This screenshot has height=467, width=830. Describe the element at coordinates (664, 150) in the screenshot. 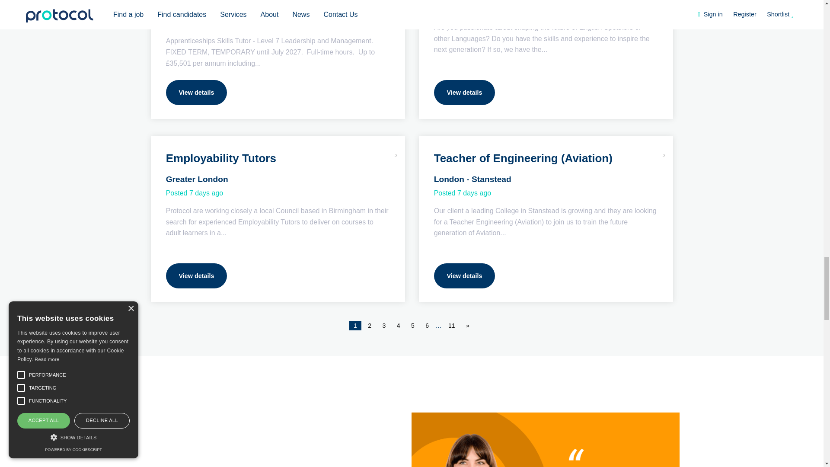

I see `Add this job to shortlist` at that location.